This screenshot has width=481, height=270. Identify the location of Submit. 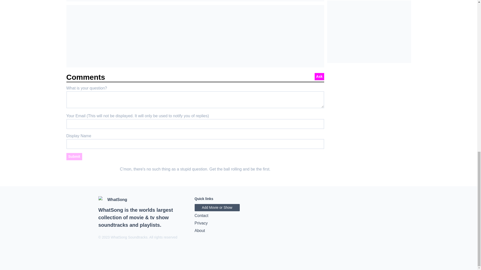
(74, 156).